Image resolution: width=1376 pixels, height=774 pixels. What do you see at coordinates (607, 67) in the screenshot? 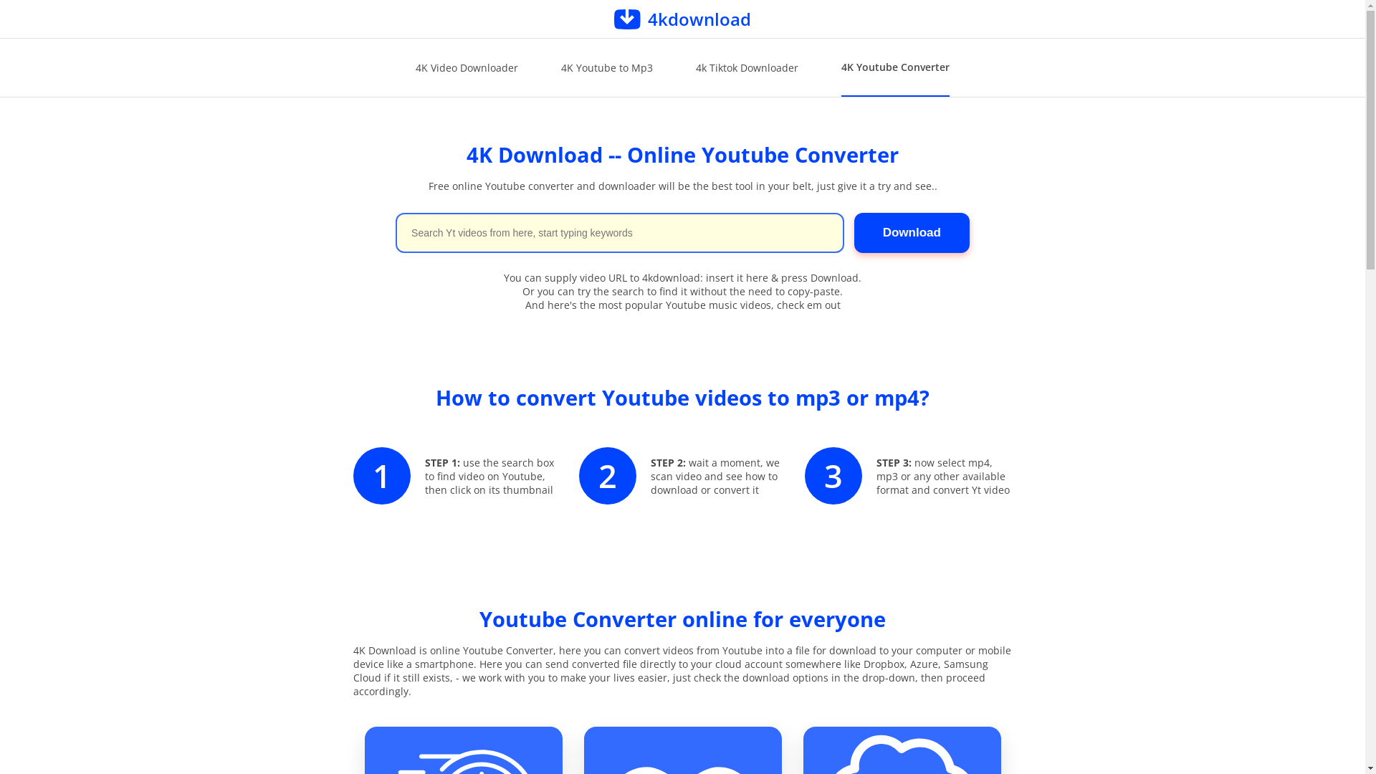
I see `4K Youtube to Mp3` at bounding box center [607, 67].